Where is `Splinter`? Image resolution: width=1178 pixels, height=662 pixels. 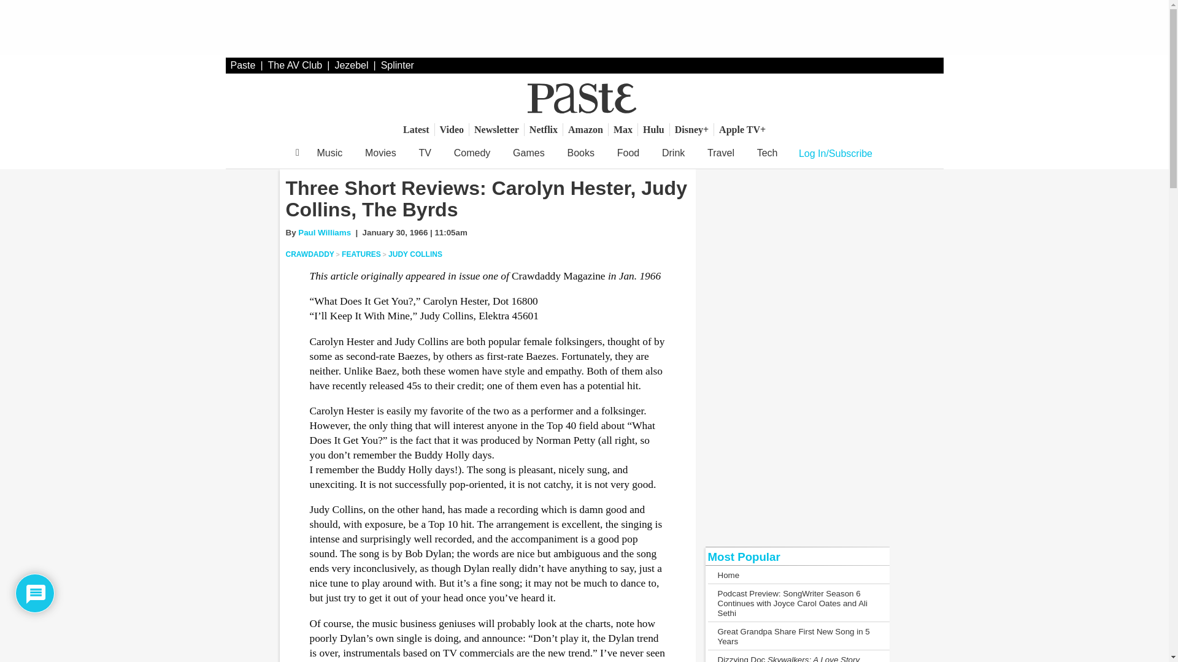
Splinter is located at coordinates (398, 65).